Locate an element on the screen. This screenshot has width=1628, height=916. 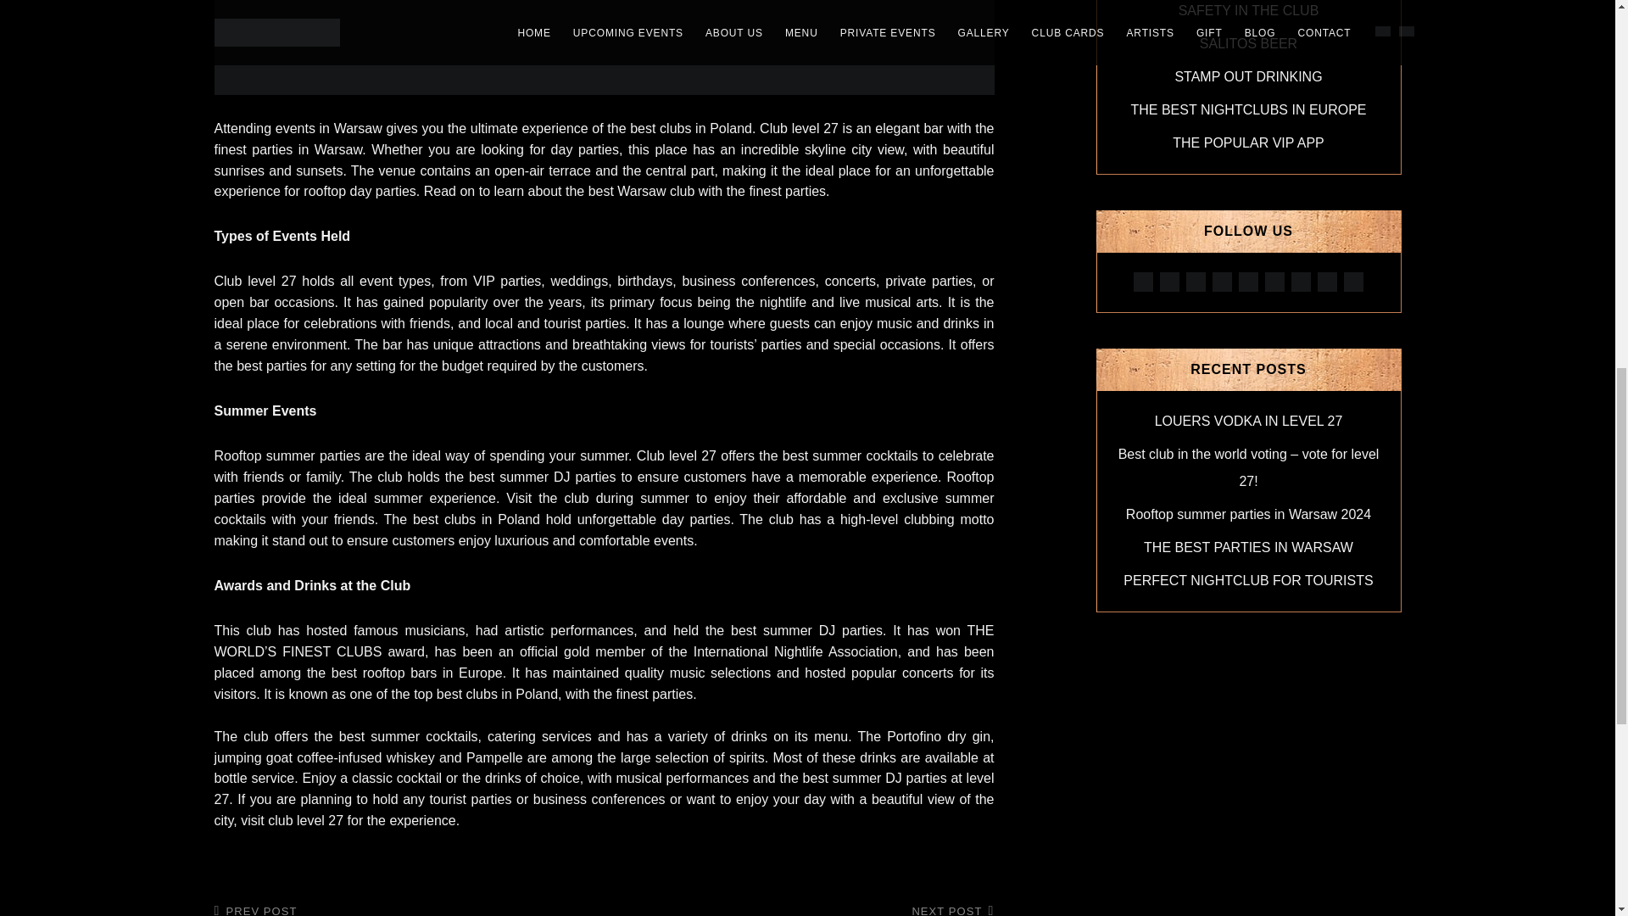
Facebook is located at coordinates (400, 909).